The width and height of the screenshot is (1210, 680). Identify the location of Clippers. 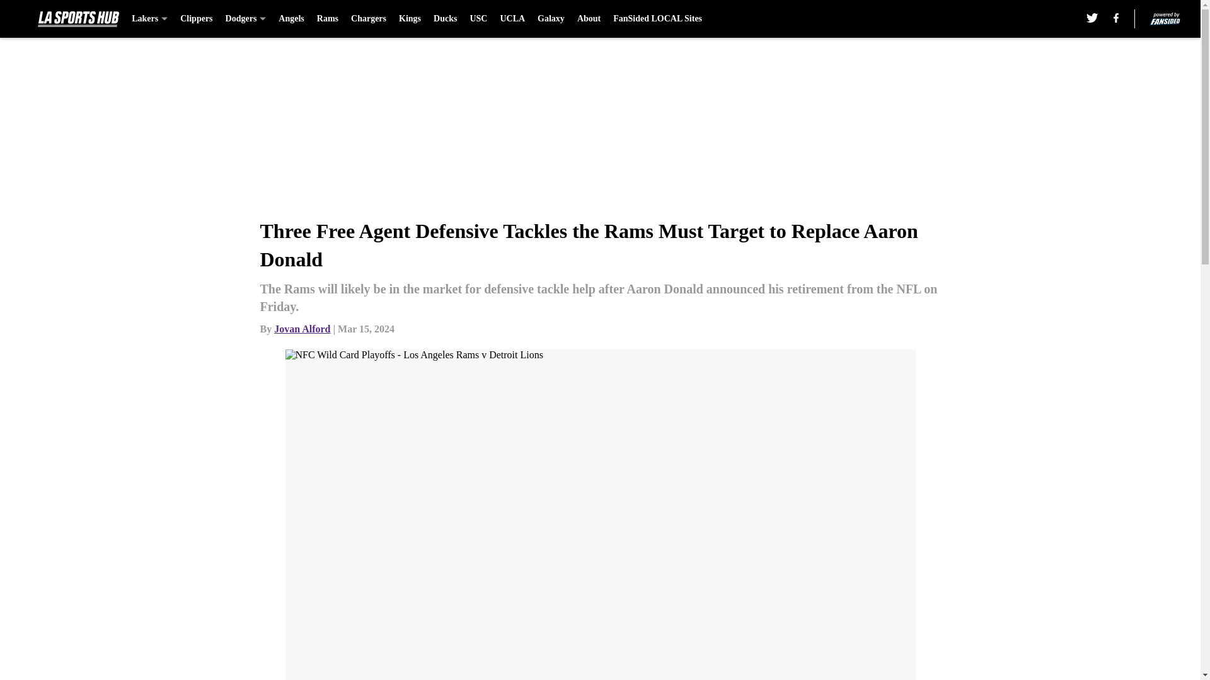
(197, 19).